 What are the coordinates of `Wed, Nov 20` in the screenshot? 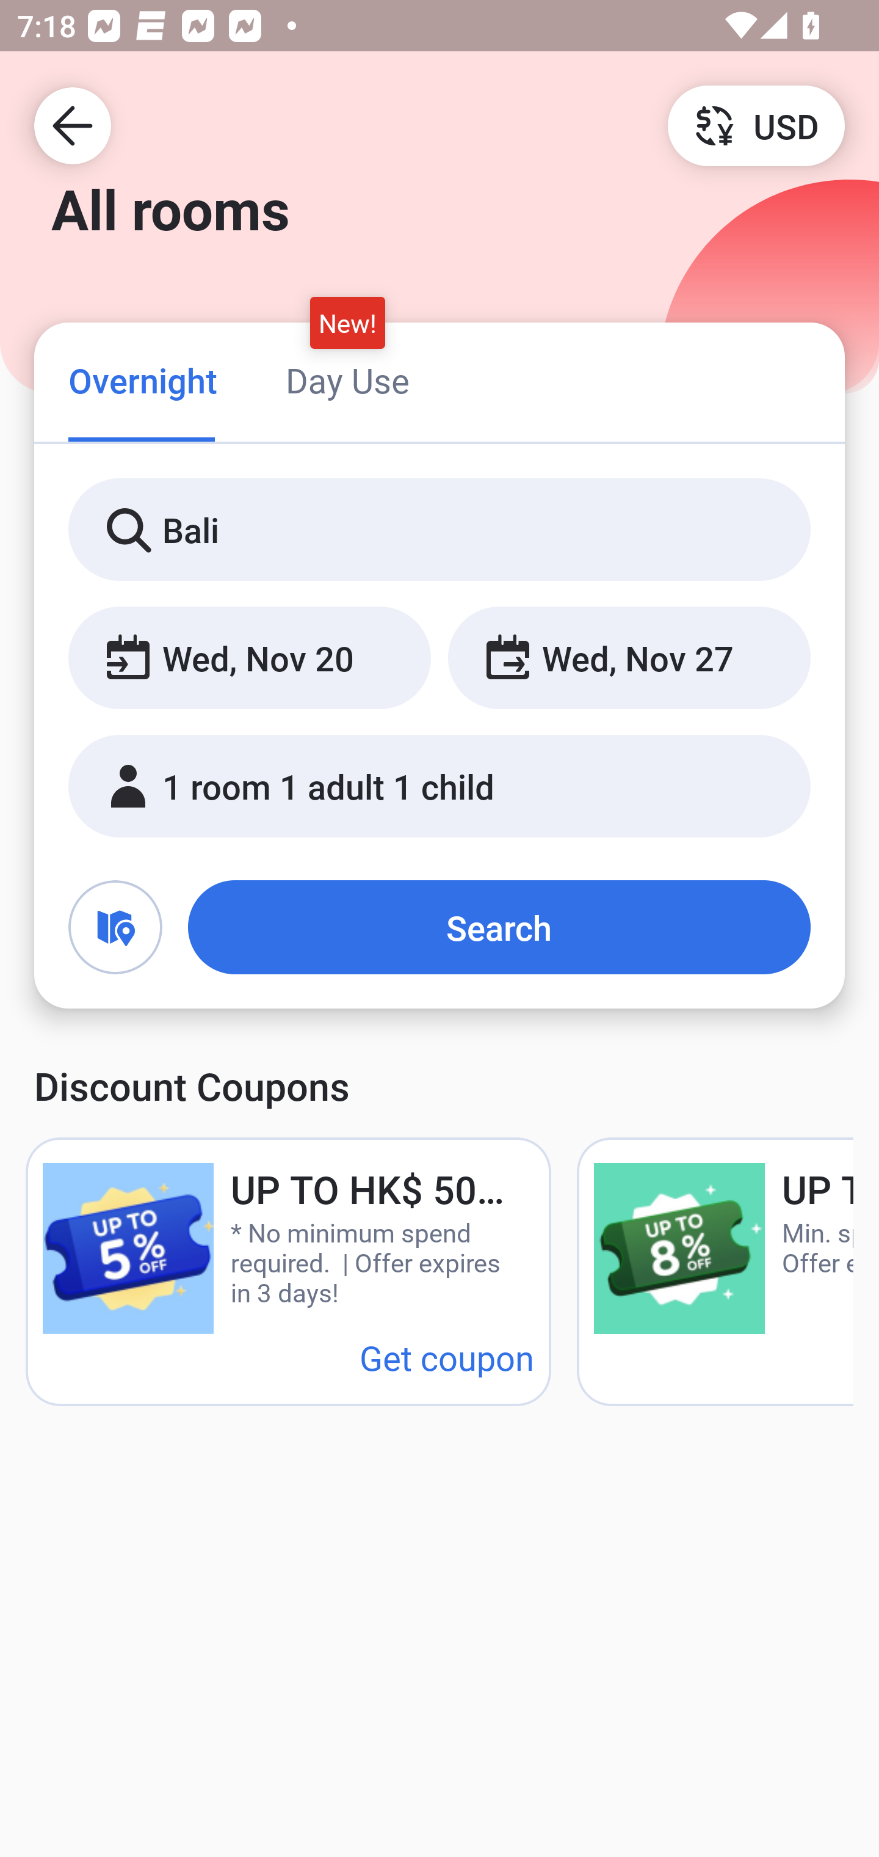 It's located at (249, 659).